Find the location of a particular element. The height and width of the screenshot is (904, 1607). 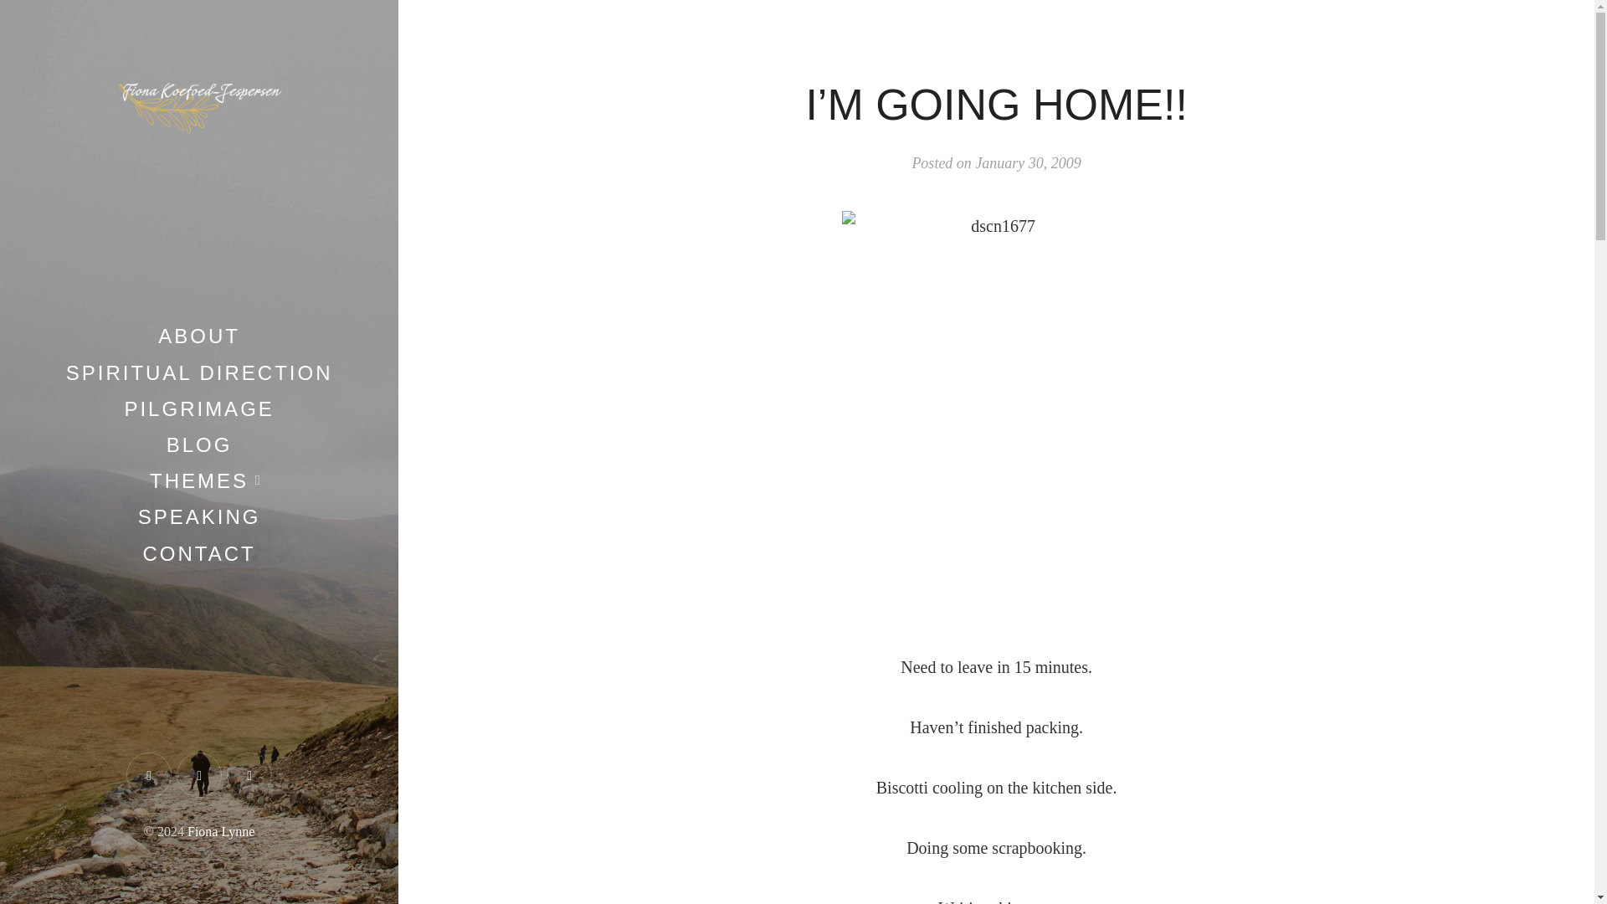

dscn1677 is located at coordinates (997, 416).